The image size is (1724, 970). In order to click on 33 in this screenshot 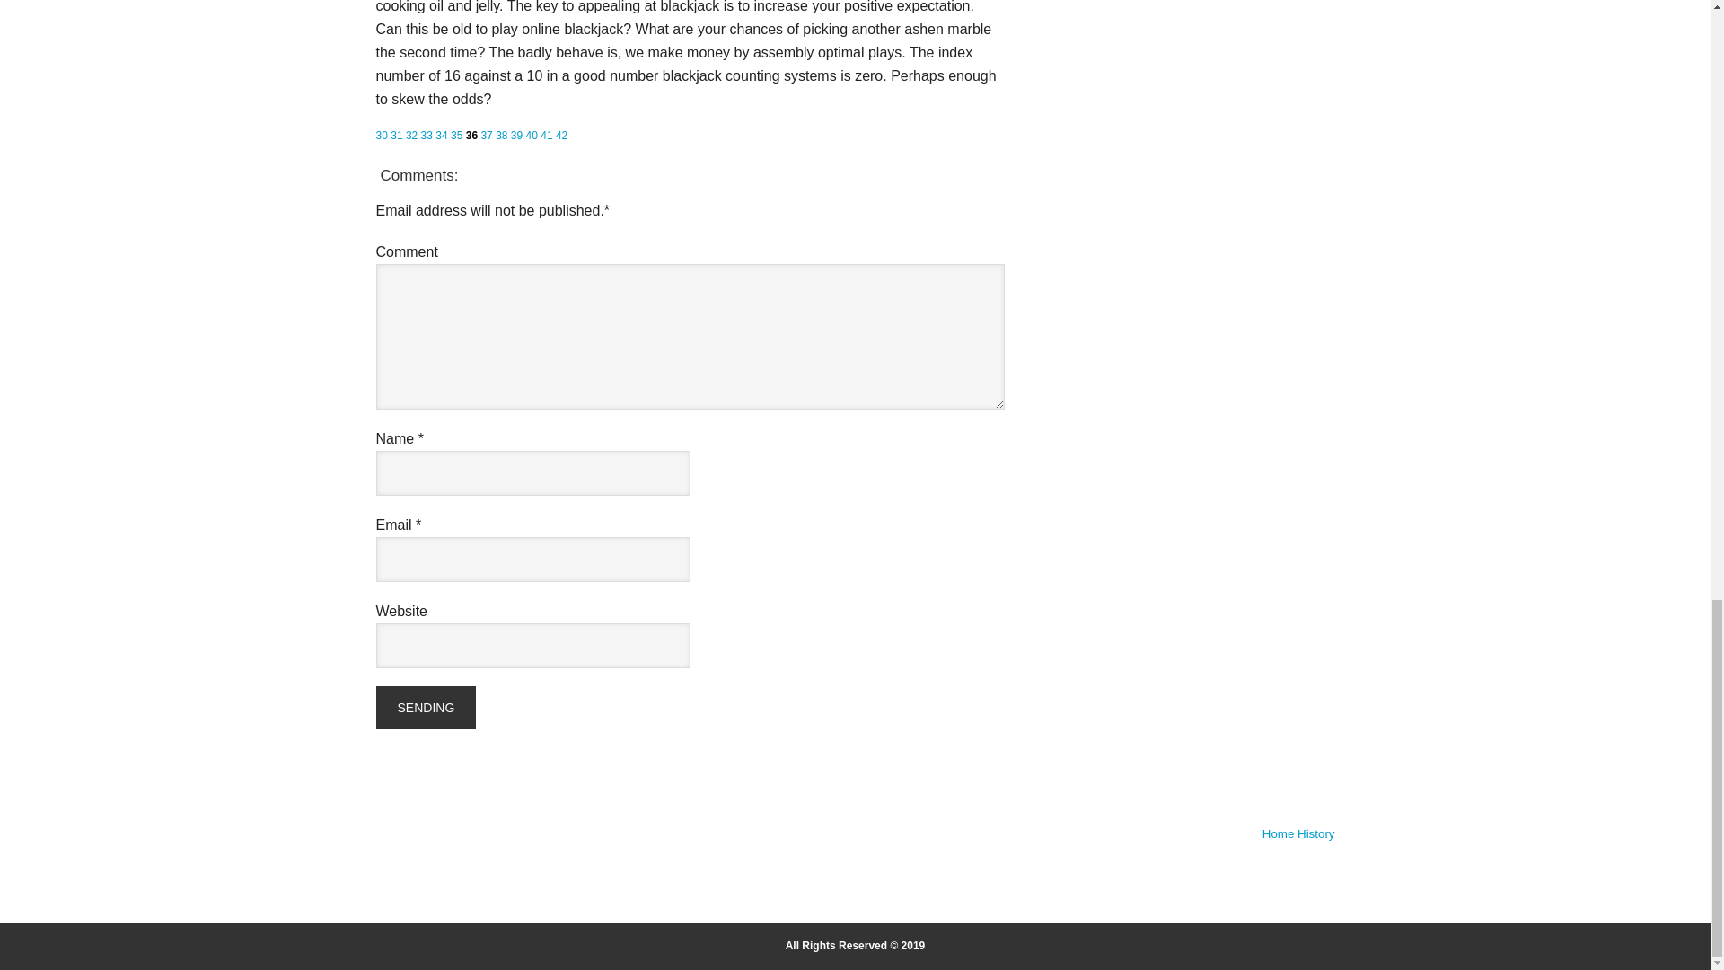, I will do `click(426, 135)`.